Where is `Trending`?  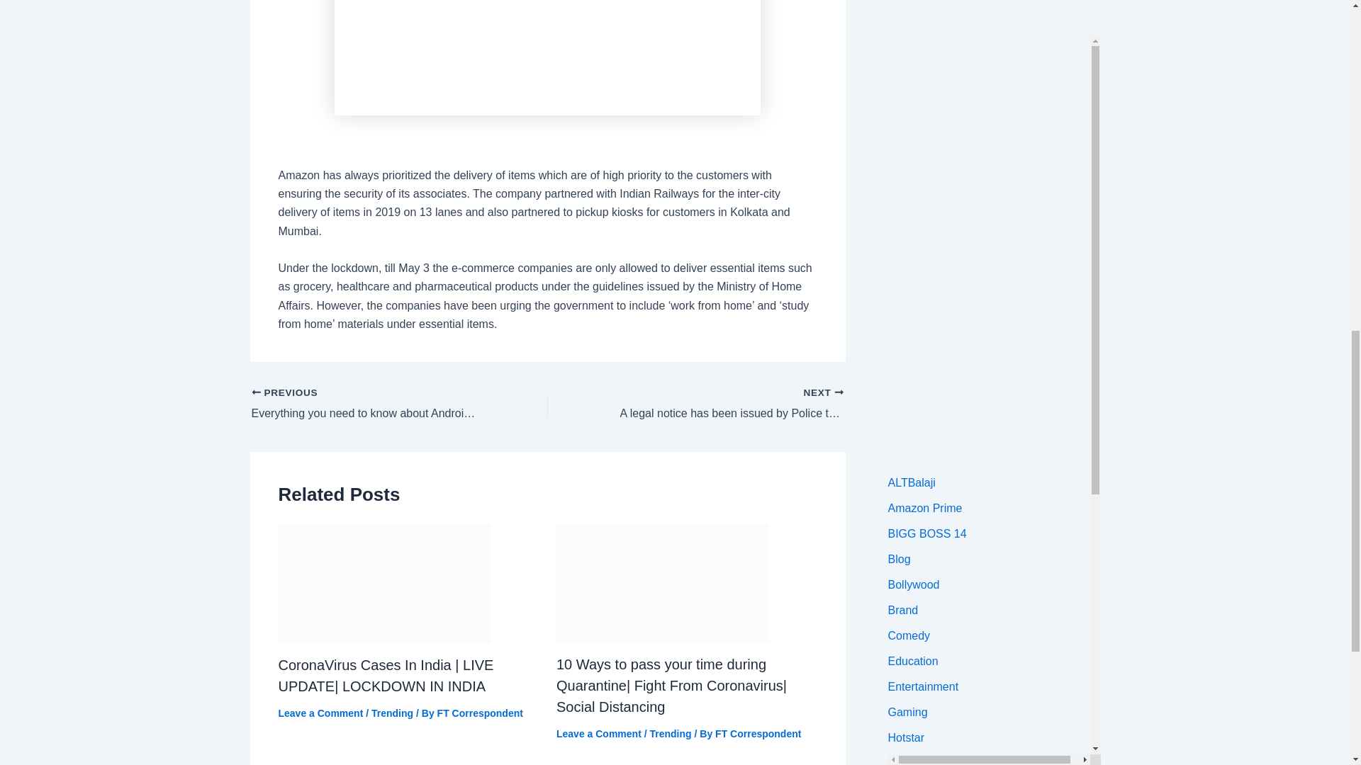 Trending is located at coordinates (670, 734).